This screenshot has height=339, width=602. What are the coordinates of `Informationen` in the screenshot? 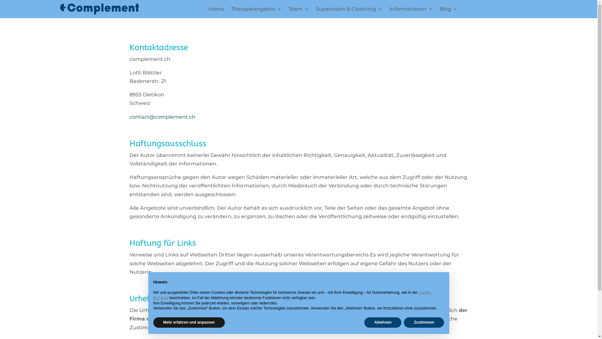 It's located at (411, 10).